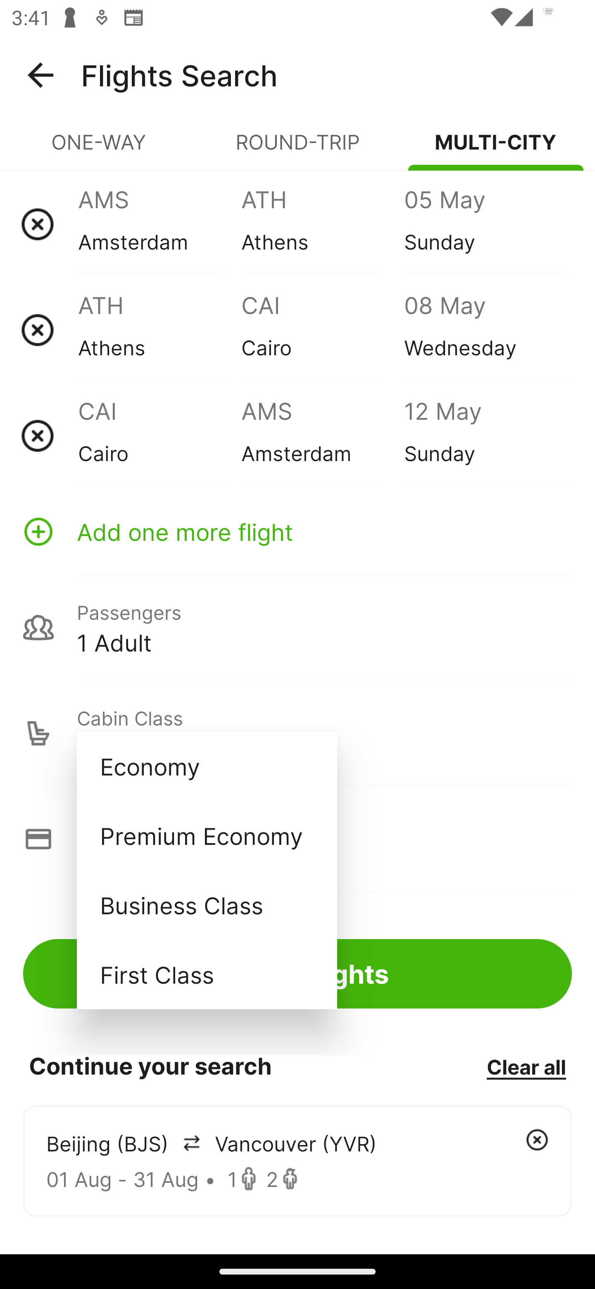  What do you see at coordinates (207, 835) in the screenshot?
I see `Premium Economy` at bounding box center [207, 835].